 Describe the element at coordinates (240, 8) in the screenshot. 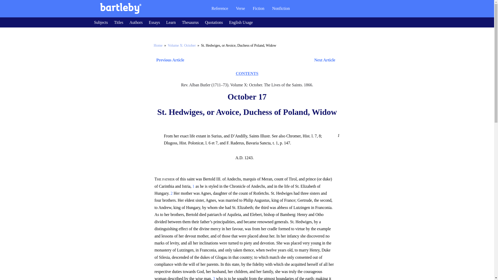

I see `Verse` at that location.